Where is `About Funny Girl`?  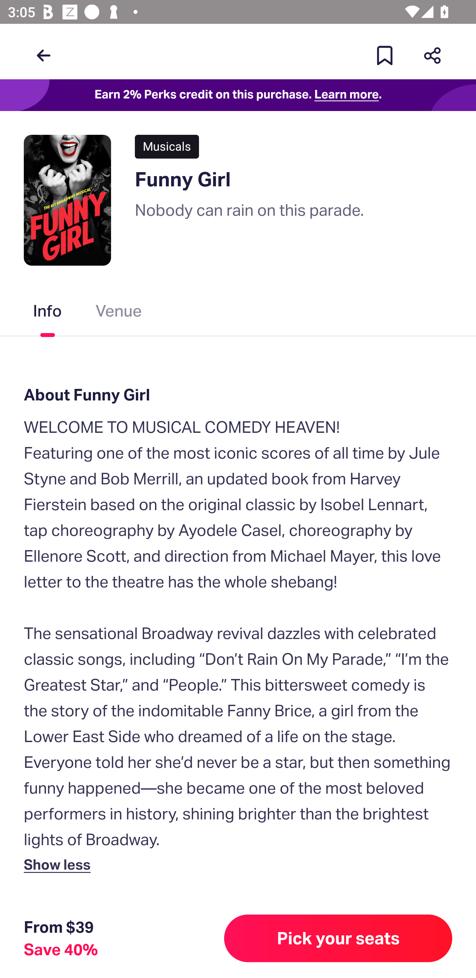 About Funny Girl is located at coordinates (238, 395).